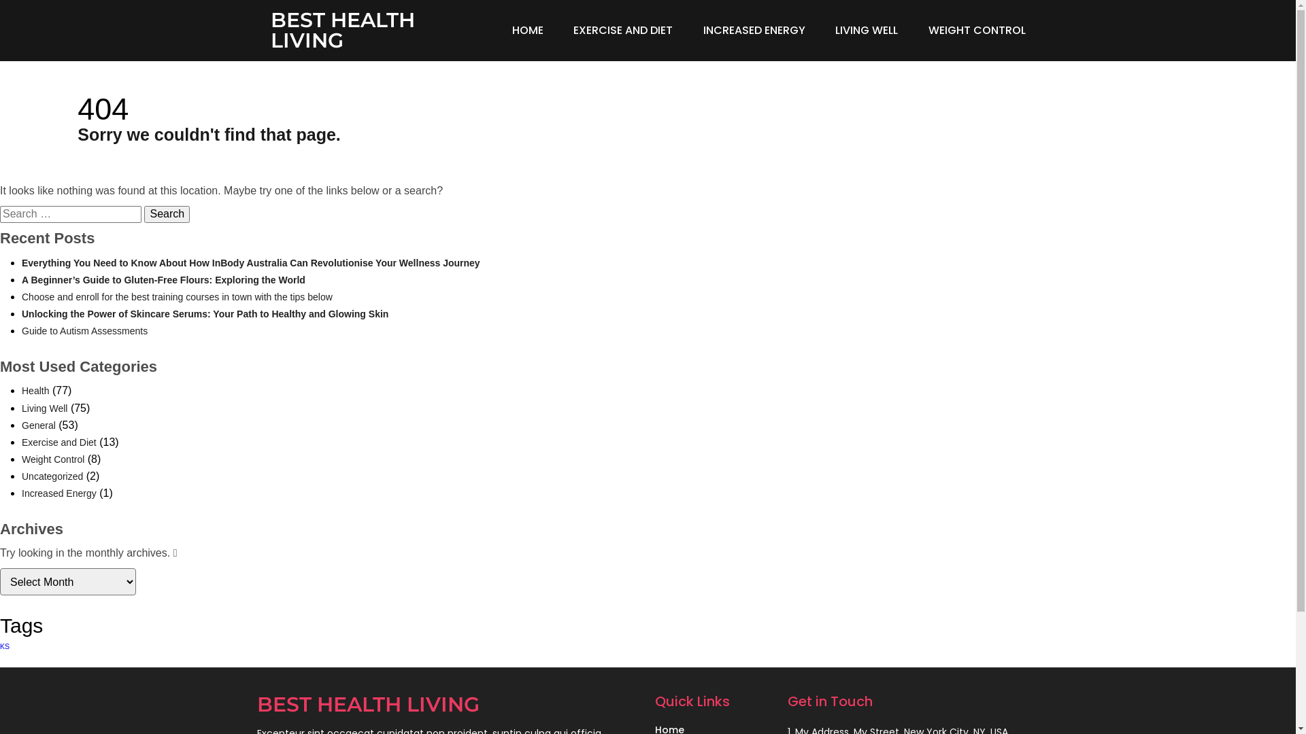 The image size is (1306, 734). Describe the element at coordinates (53, 459) in the screenshot. I see `Weight Control` at that location.